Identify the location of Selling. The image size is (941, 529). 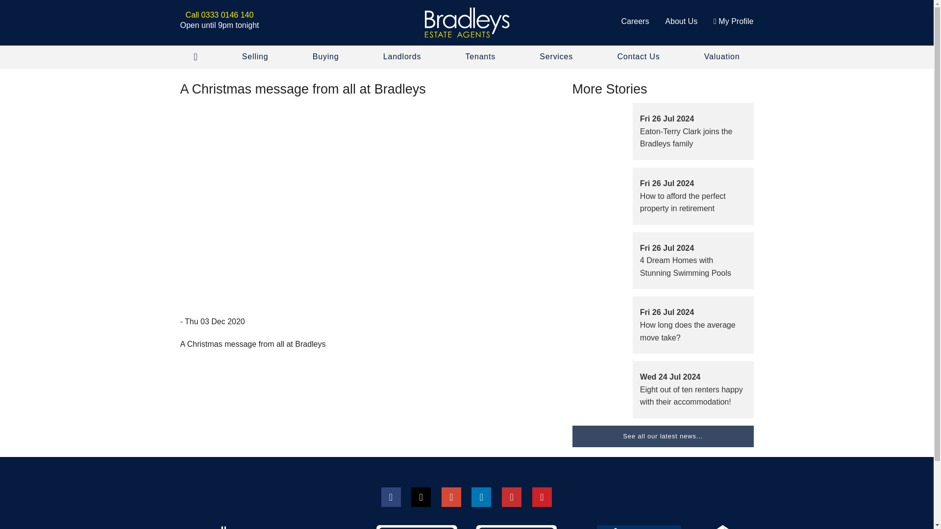
(255, 57).